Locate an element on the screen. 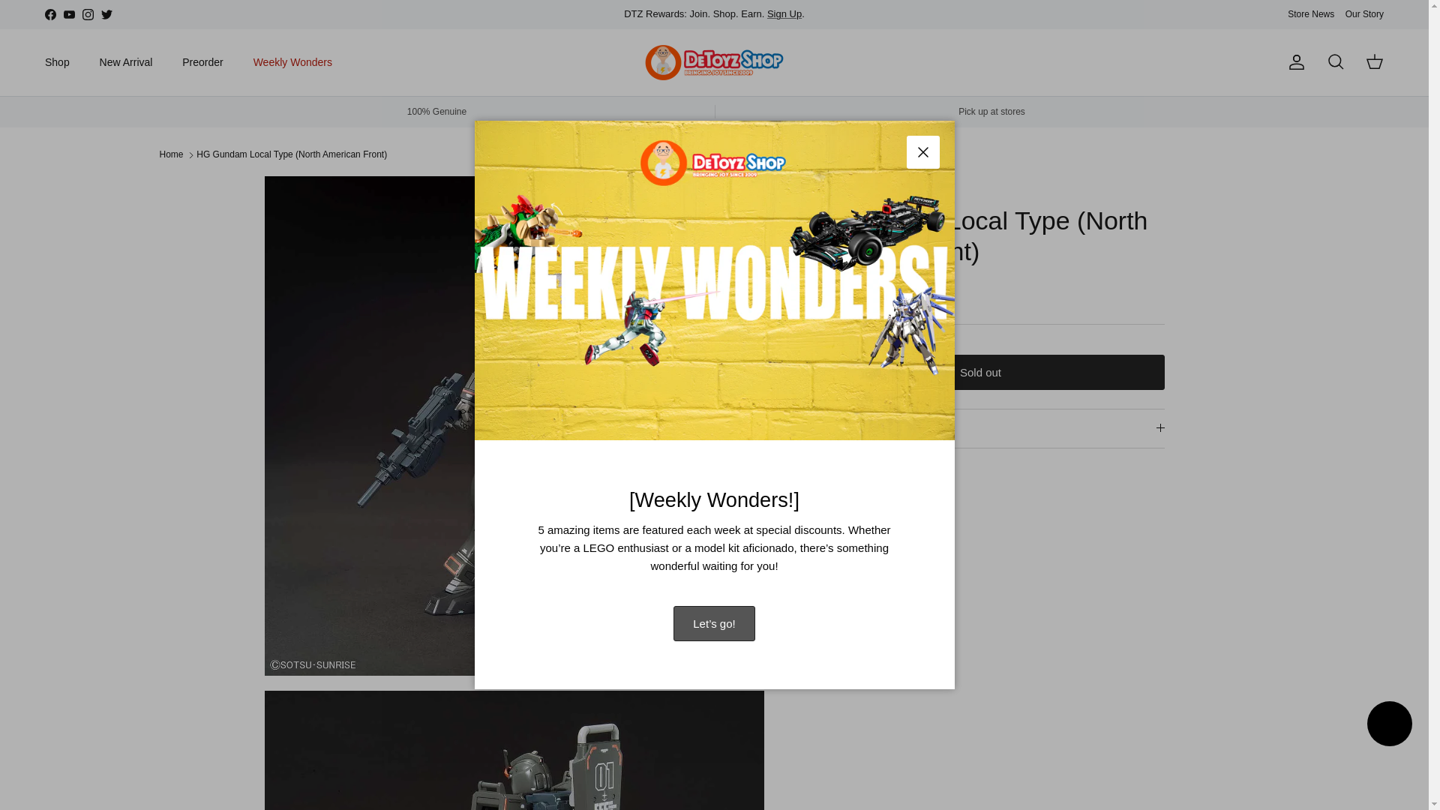 The height and width of the screenshot is (810, 1440). Our Story is located at coordinates (1364, 13).